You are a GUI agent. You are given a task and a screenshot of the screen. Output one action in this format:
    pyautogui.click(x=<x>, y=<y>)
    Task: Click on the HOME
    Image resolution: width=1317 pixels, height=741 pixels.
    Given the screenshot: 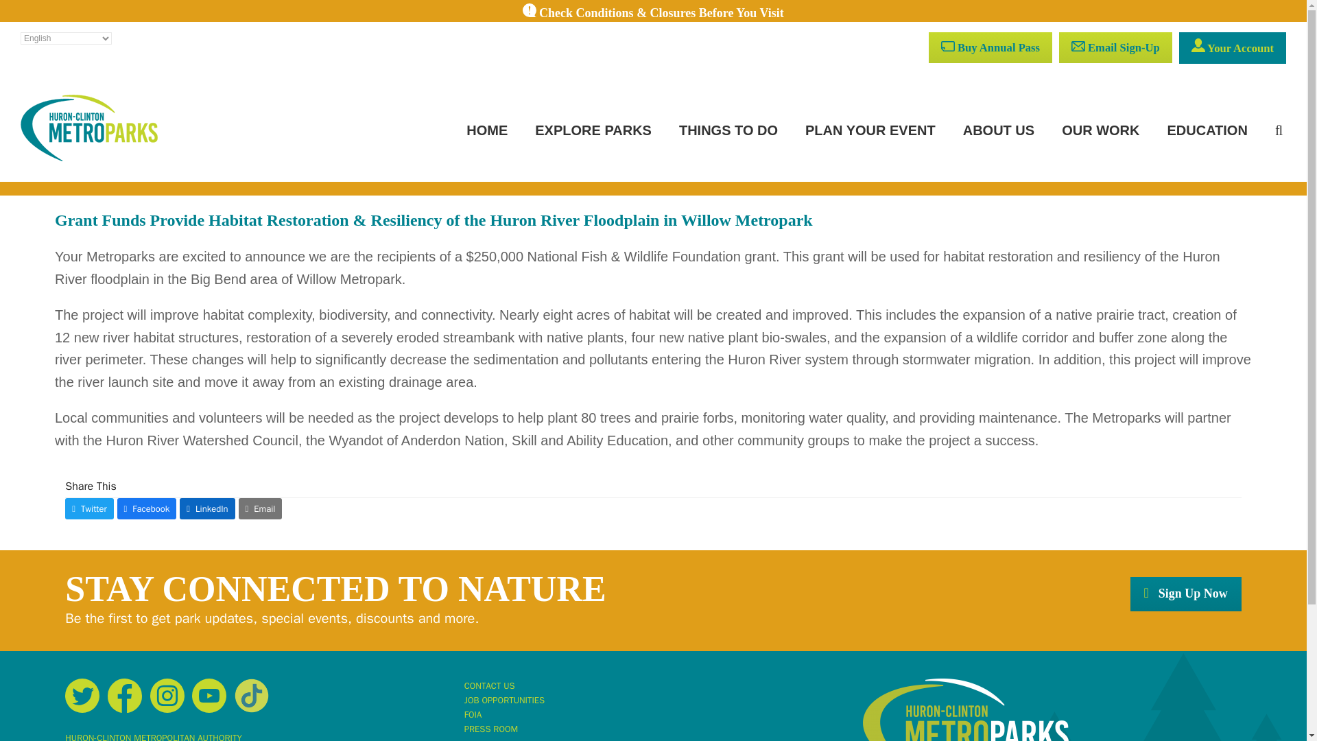 What is the action you would take?
    pyautogui.click(x=487, y=130)
    